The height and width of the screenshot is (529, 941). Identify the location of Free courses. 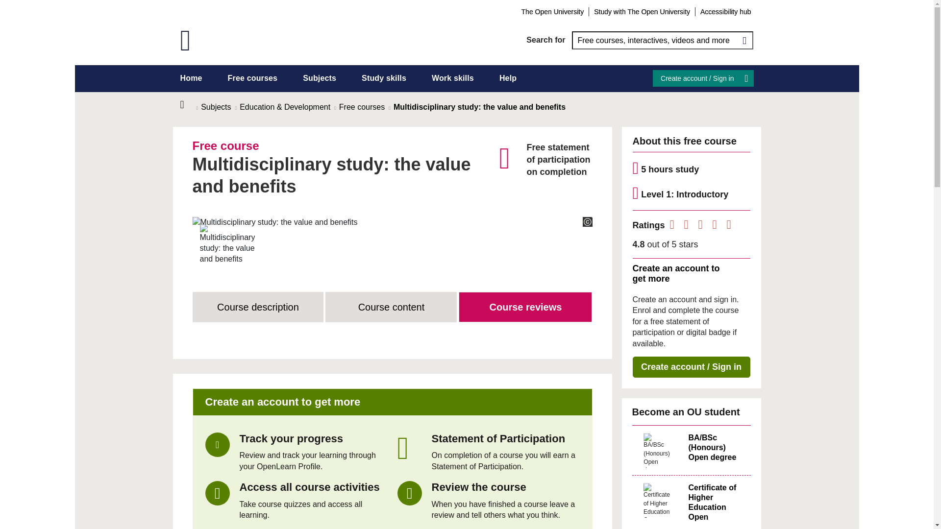
(252, 78).